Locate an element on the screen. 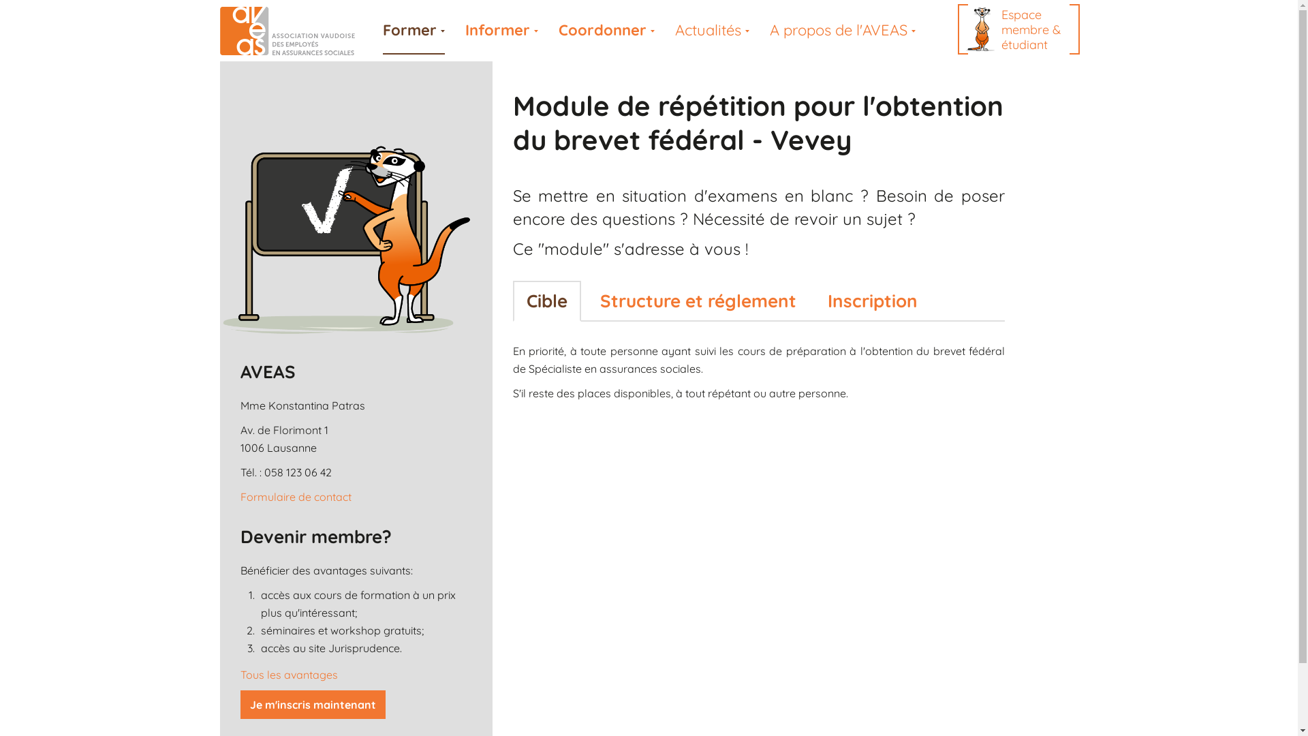 This screenshot has height=736, width=1308. Cible is located at coordinates (546, 301).